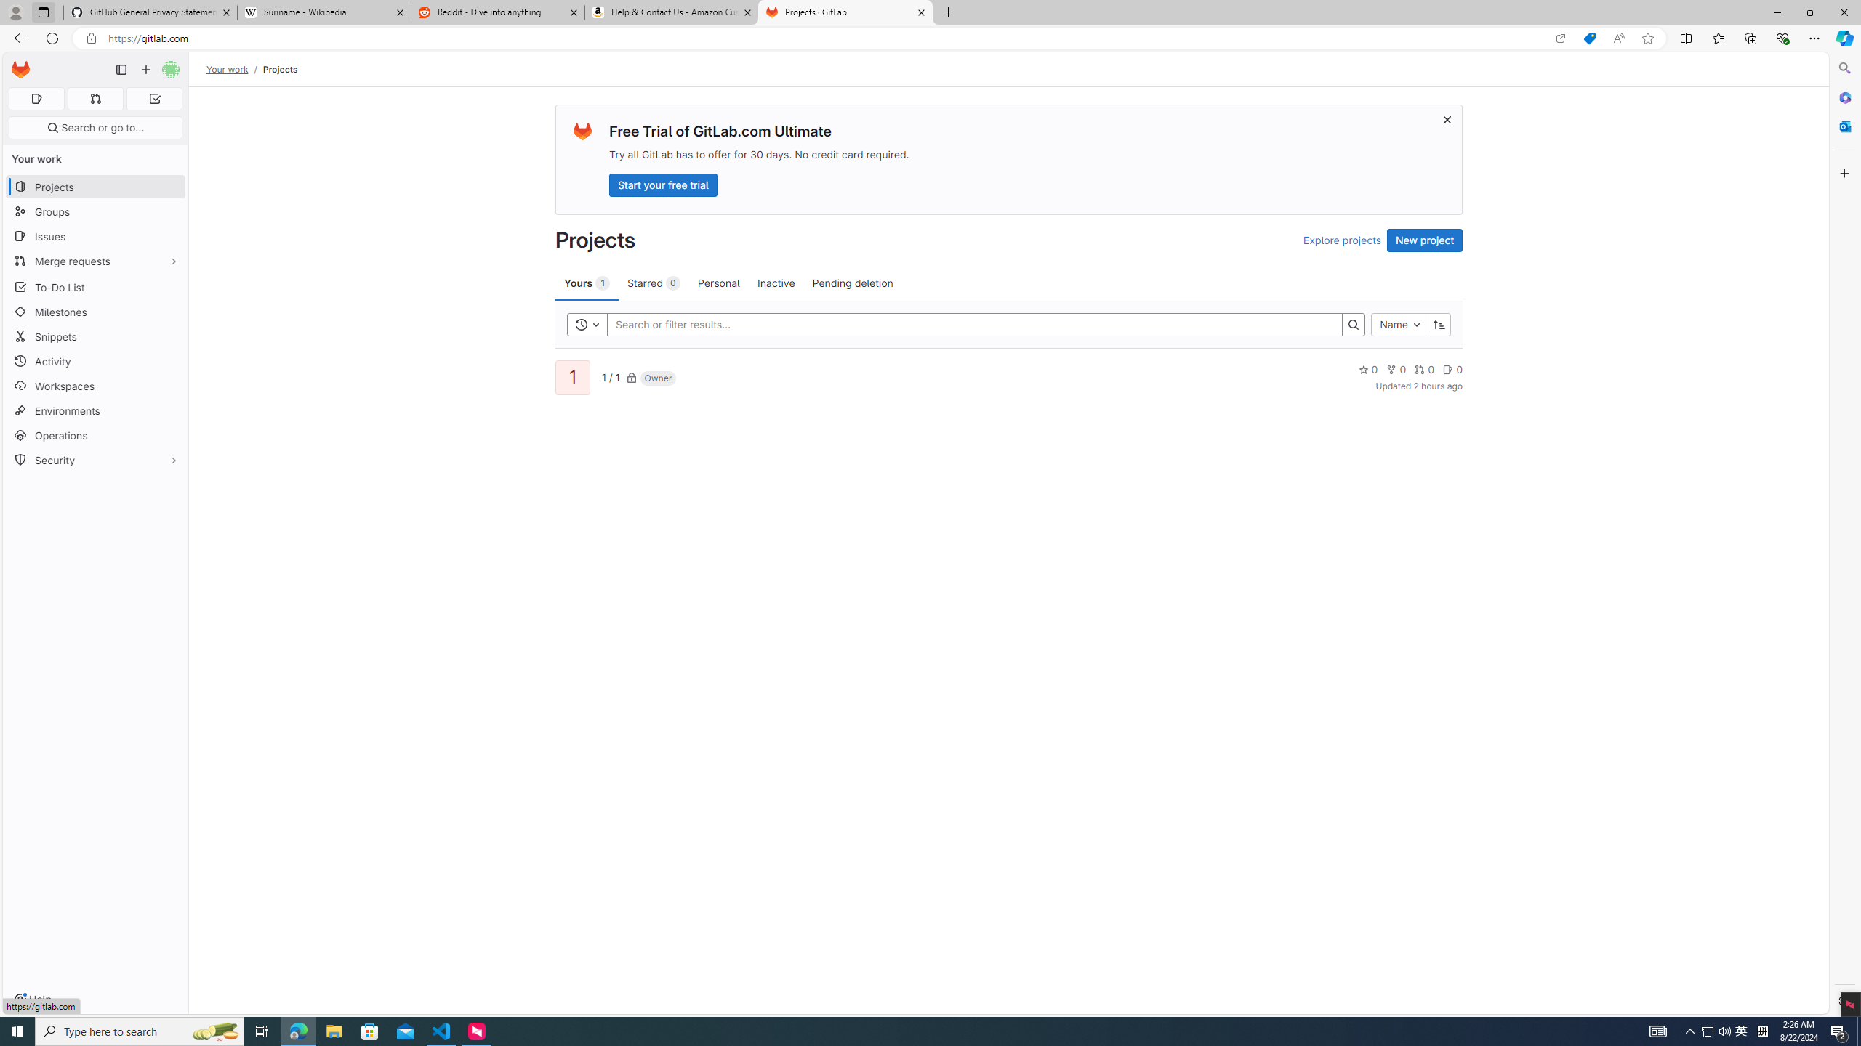 This screenshot has height=1046, width=1861. I want to click on To-Do list 0, so click(154, 99).